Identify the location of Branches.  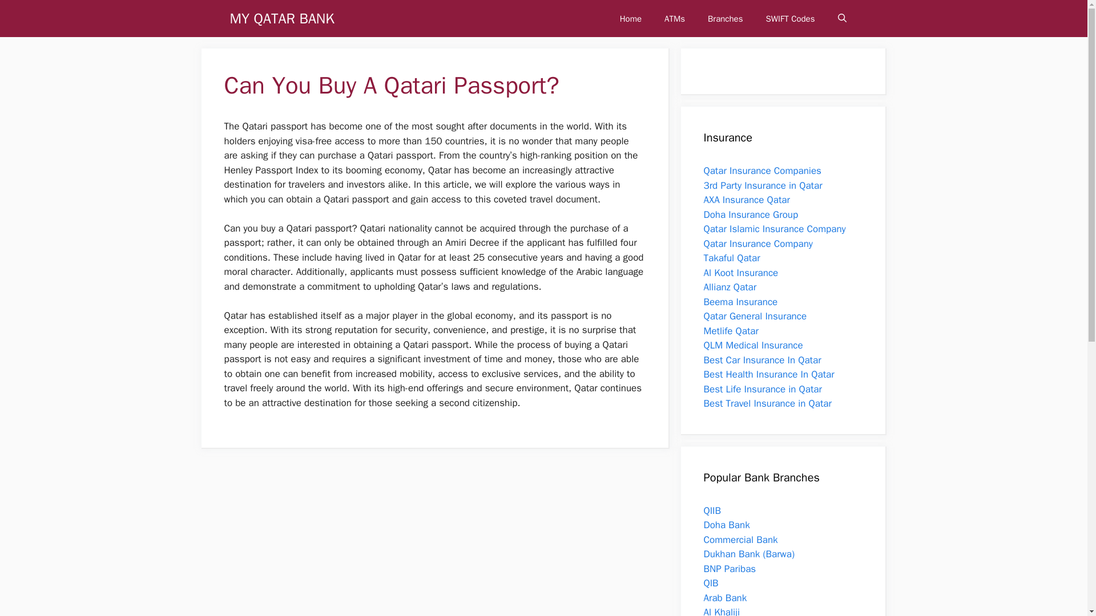
(725, 18).